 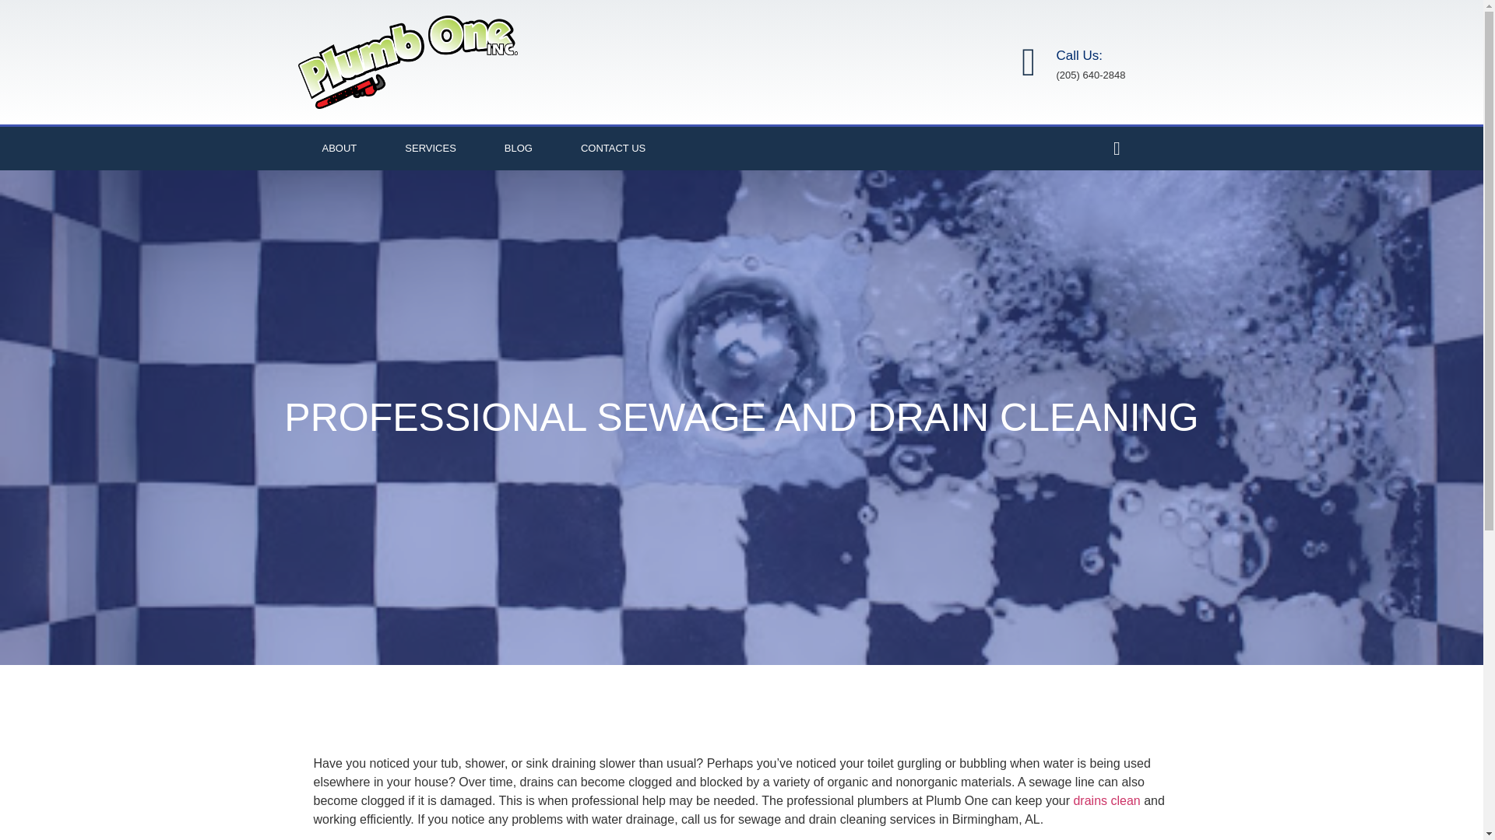 What do you see at coordinates (1079, 55) in the screenshot?
I see `Call Us:` at bounding box center [1079, 55].